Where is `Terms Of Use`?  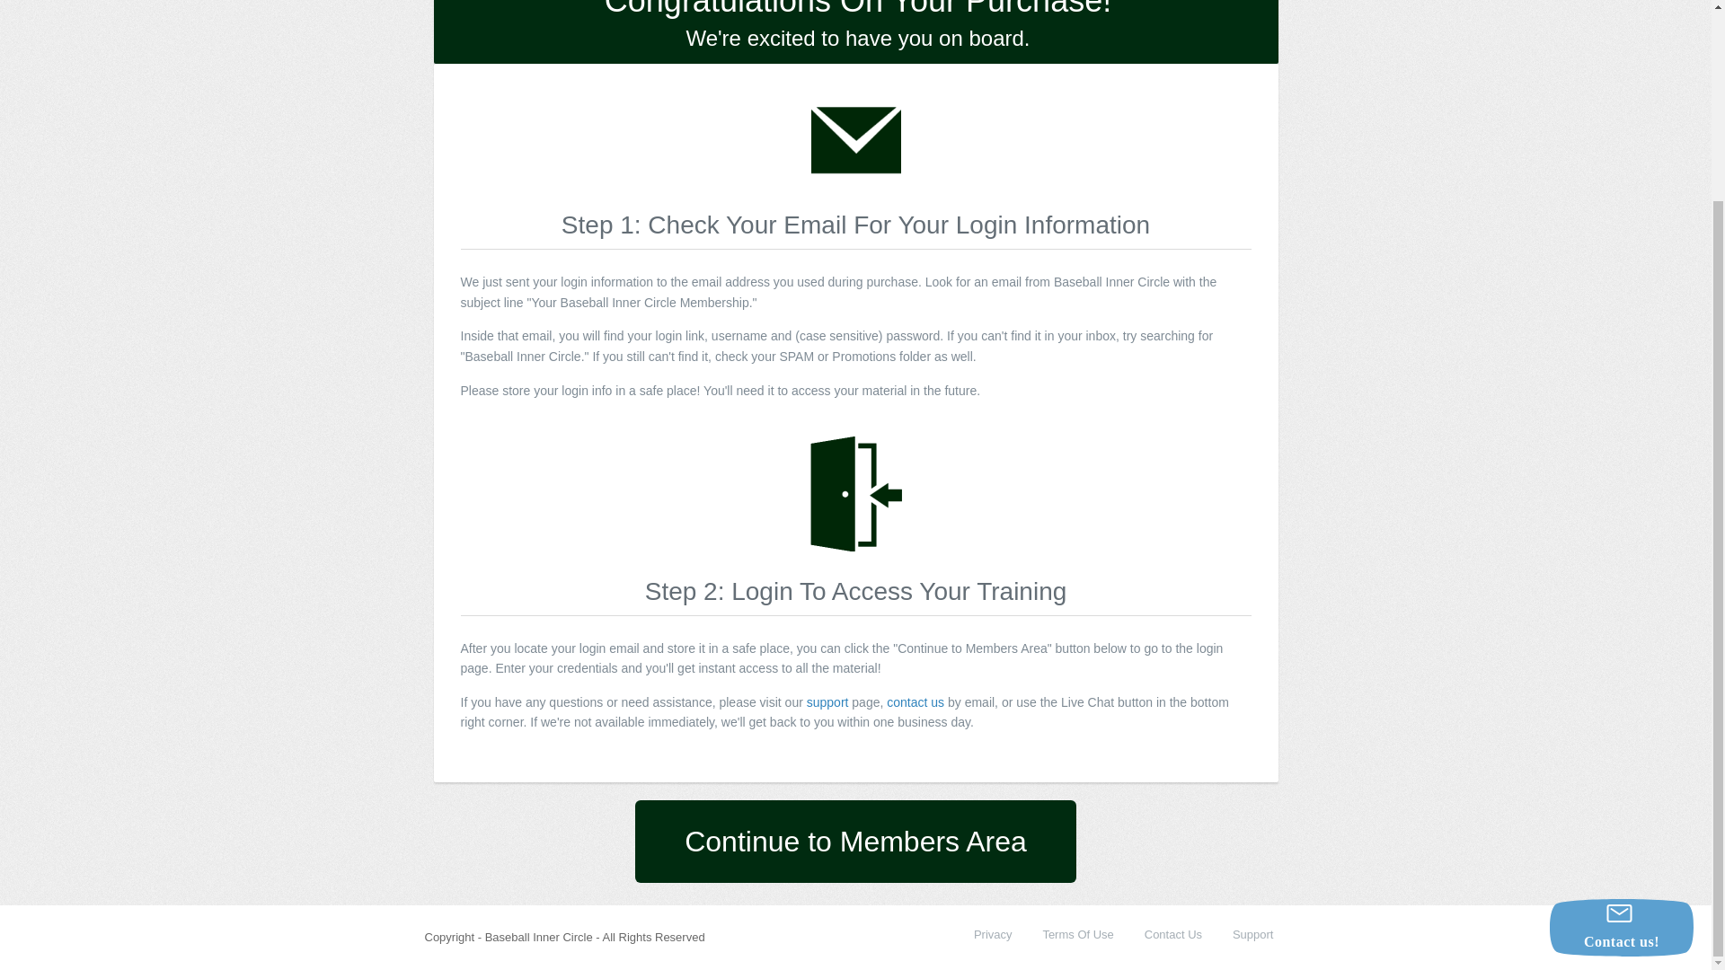
Terms Of Use is located at coordinates (1076, 934).